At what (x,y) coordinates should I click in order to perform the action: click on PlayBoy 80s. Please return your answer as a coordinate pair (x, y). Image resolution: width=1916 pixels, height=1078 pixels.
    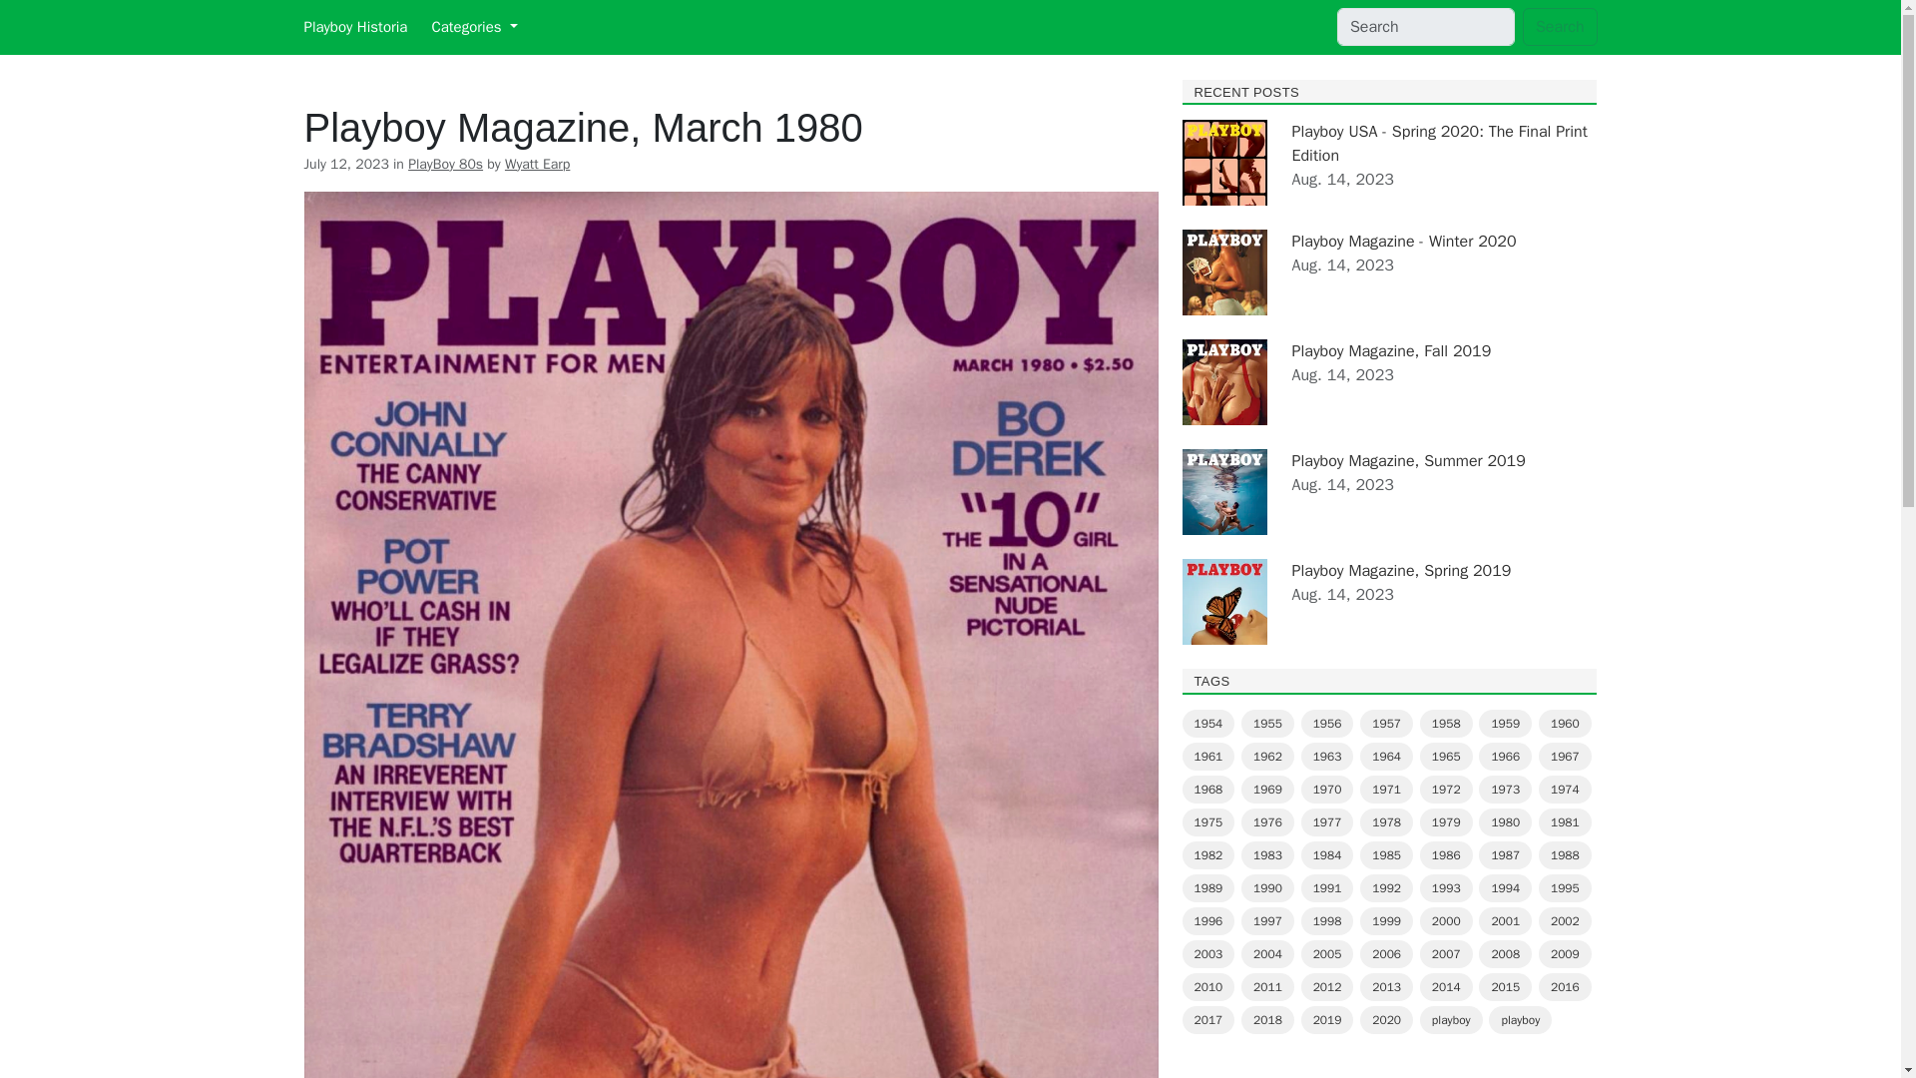
    Looking at the image, I should click on (445, 164).